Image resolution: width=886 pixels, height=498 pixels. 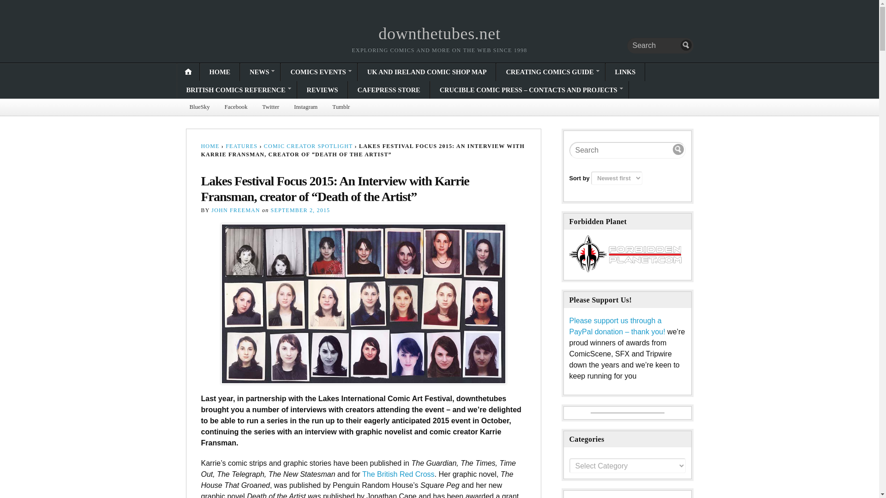 What do you see at coordinates (427, 72) in the screenshot?
I see `UK AND IRELAND COMIC SHOP MAP` at bounding box center [427, 72].